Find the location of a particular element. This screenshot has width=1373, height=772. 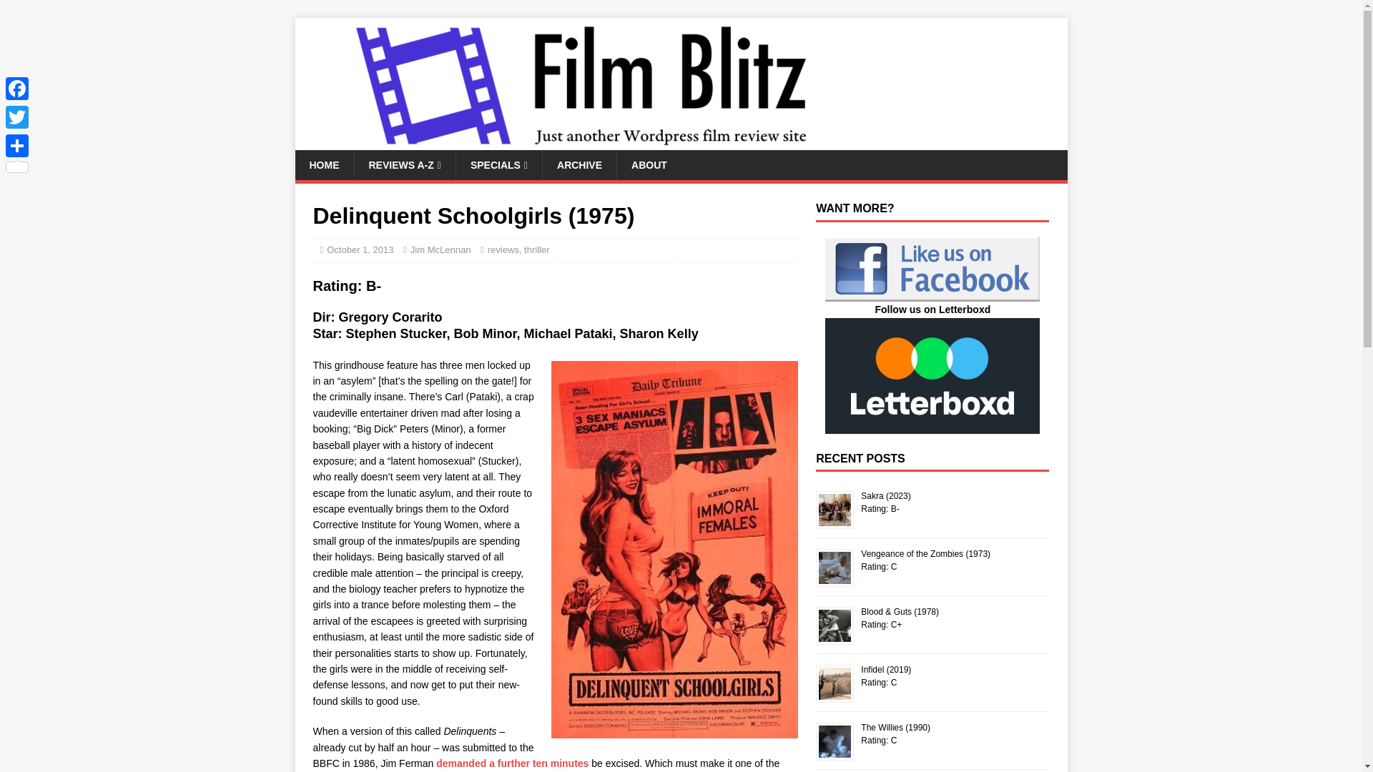

HOME is located at coordinates (323, 164).